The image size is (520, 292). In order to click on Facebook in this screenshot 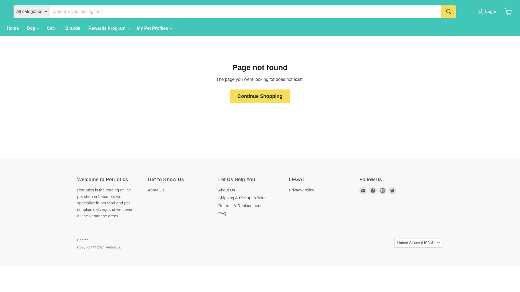, I will do `click(373, 191)`.